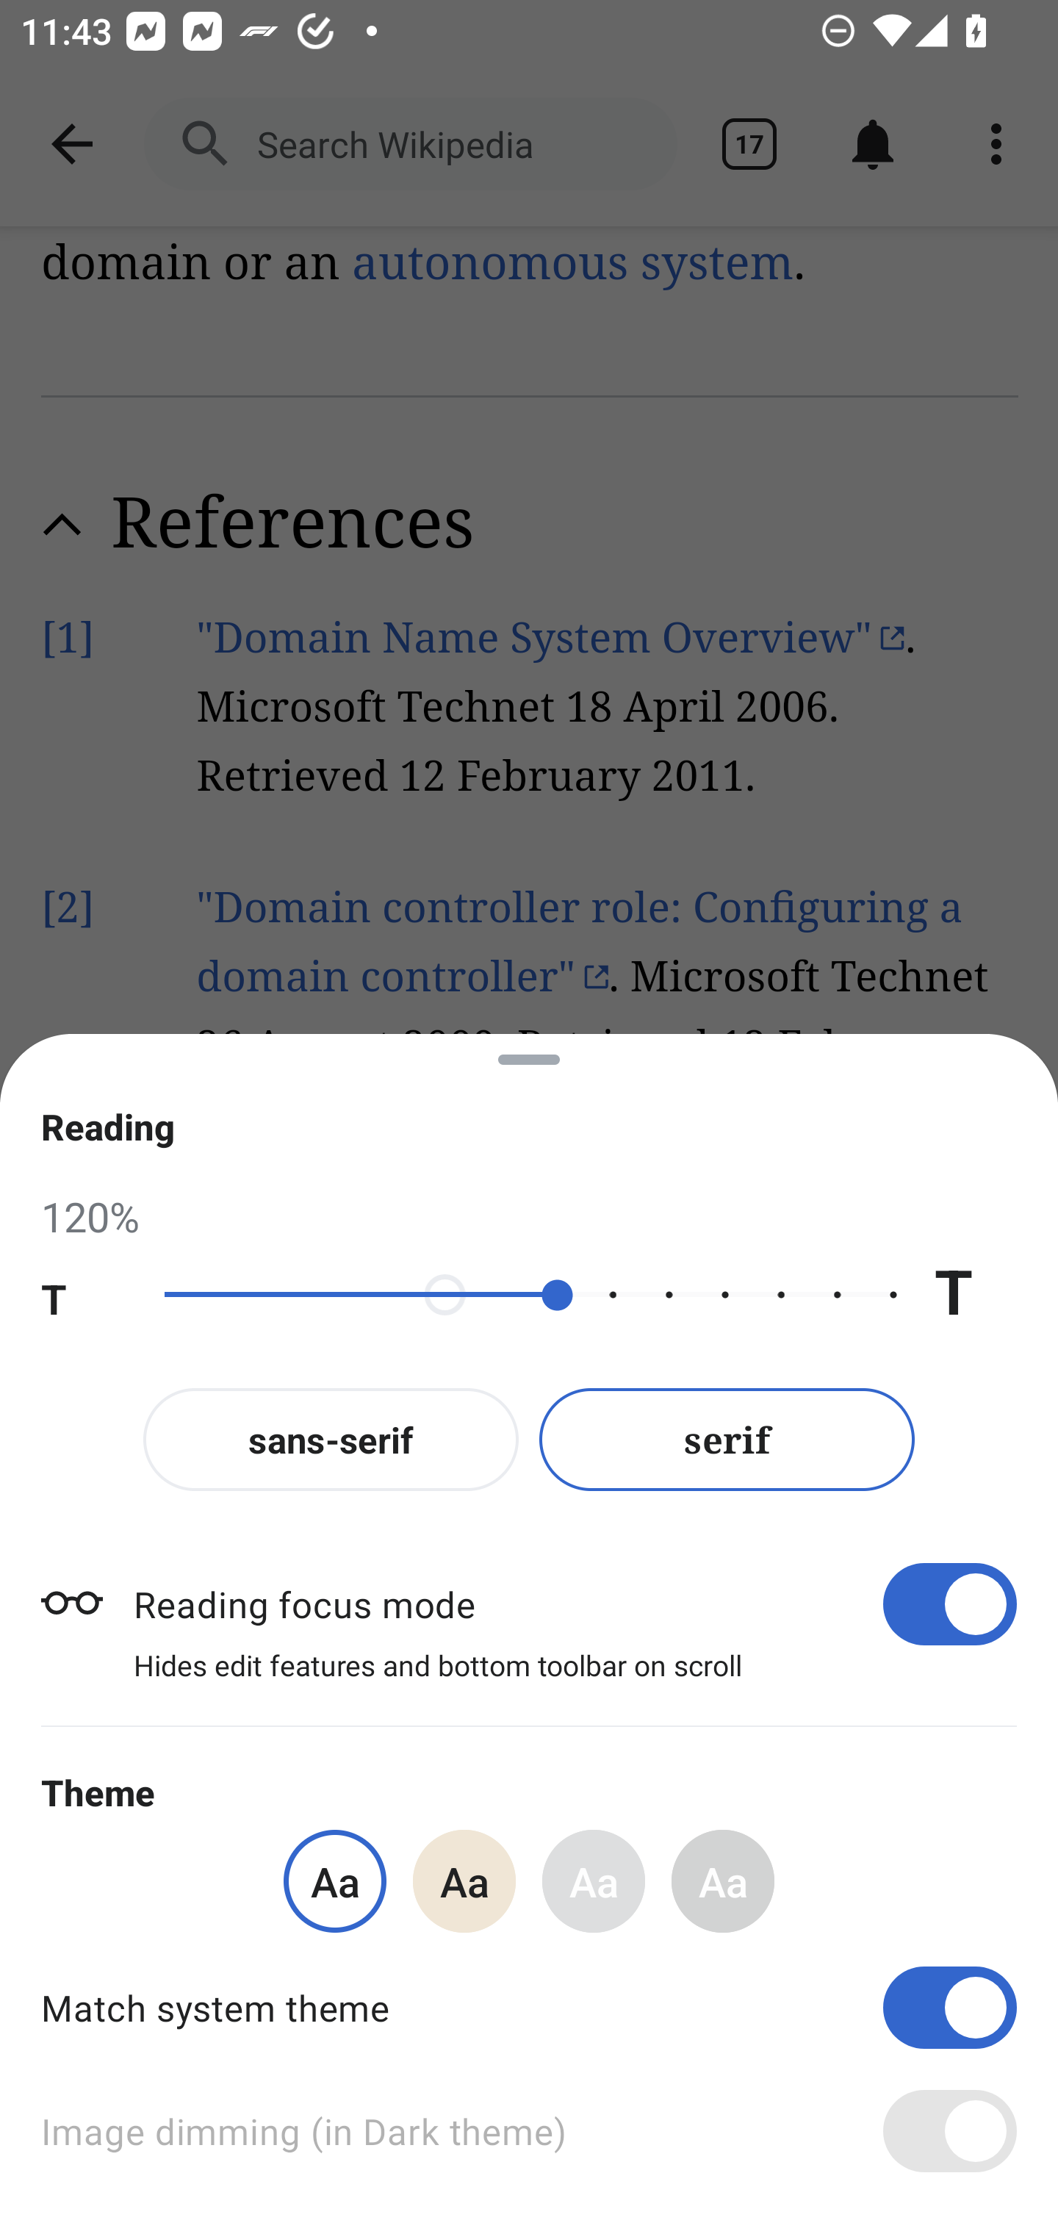 This screenshot has height=2234, width=1058. Describe the element at coordinates (723, 1881) in the screenshot. I see `Aa` at that location.